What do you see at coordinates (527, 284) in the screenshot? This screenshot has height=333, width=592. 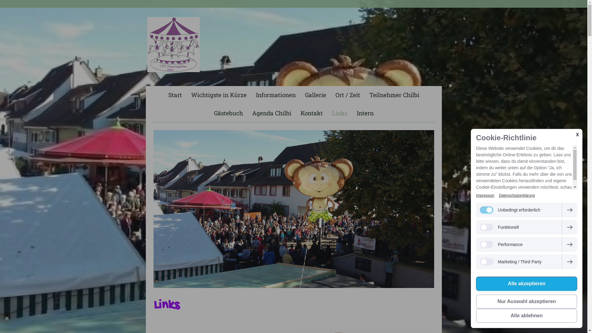 I see `Alle akzeptieren` at bounding box center [527, 284].